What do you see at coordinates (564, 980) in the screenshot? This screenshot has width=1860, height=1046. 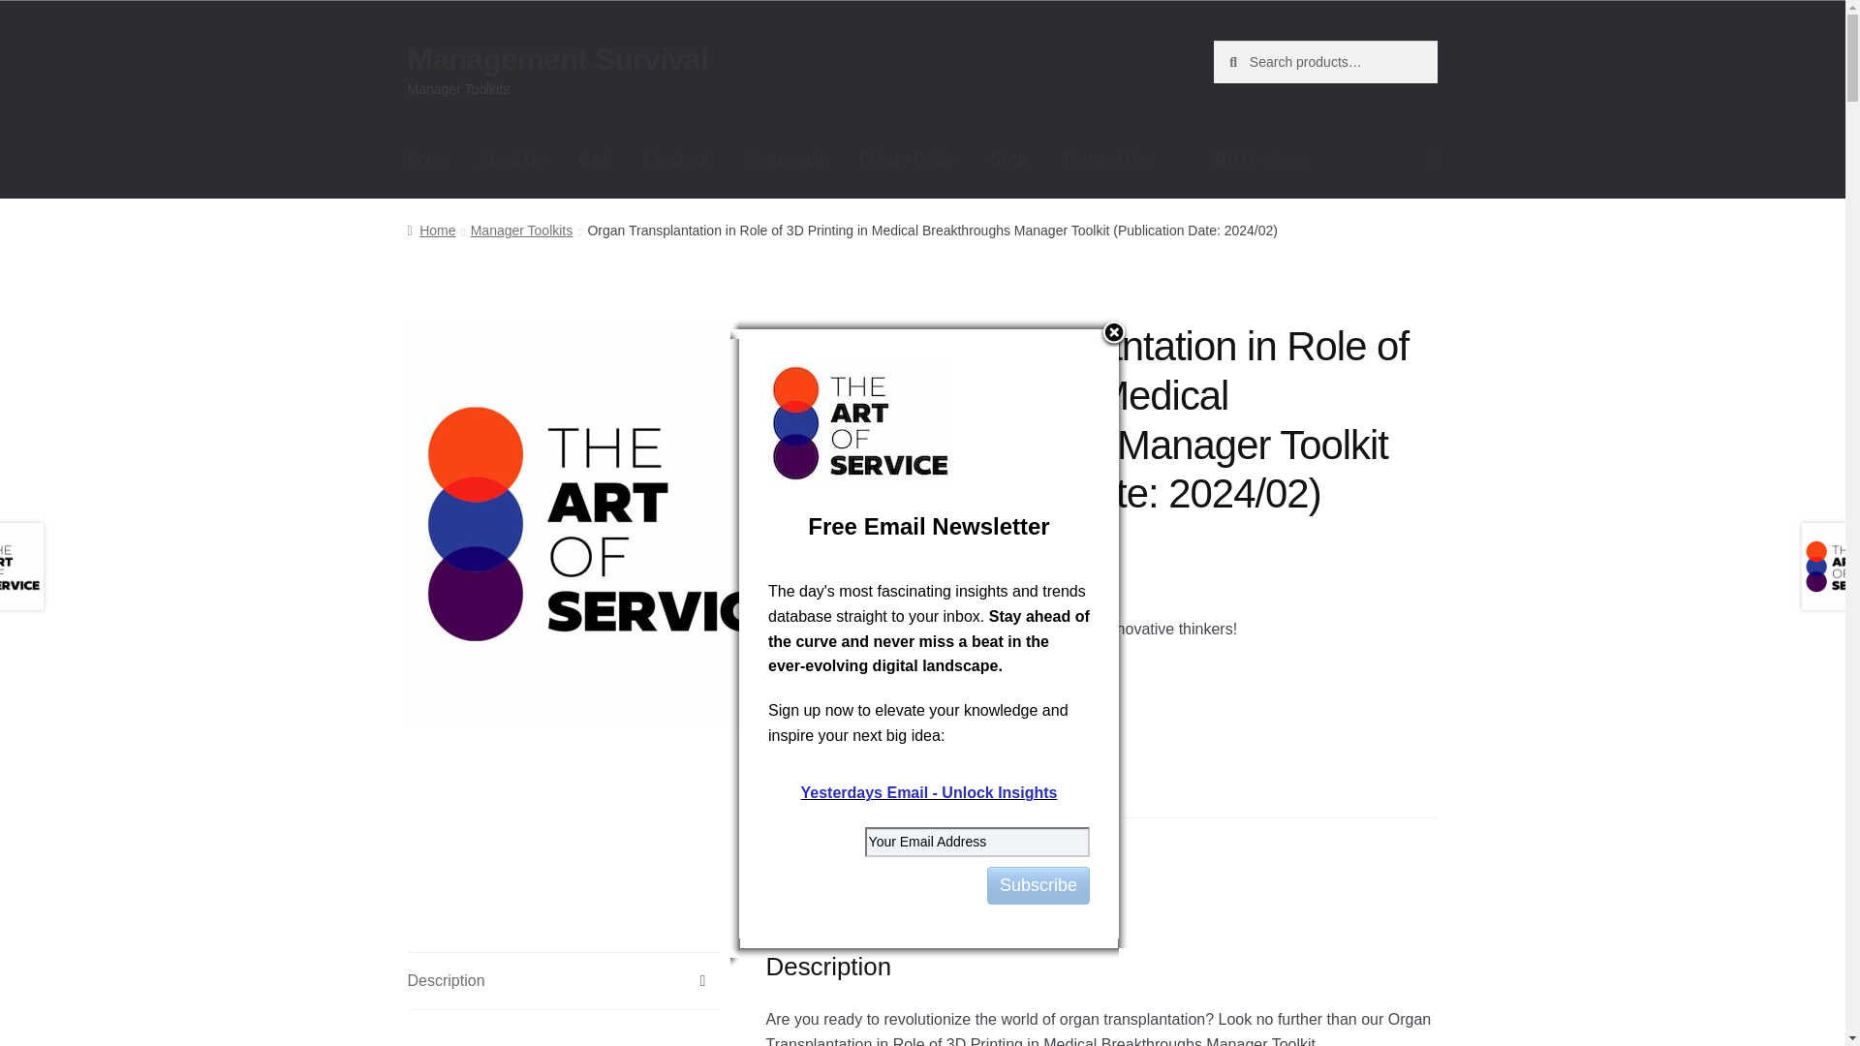 I see `Description` at bounding box center [564, 980].